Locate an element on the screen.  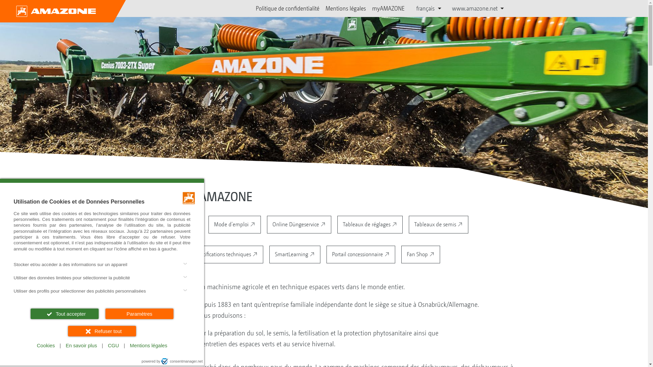
consentmanager.net is located at coordinates (182, 361).